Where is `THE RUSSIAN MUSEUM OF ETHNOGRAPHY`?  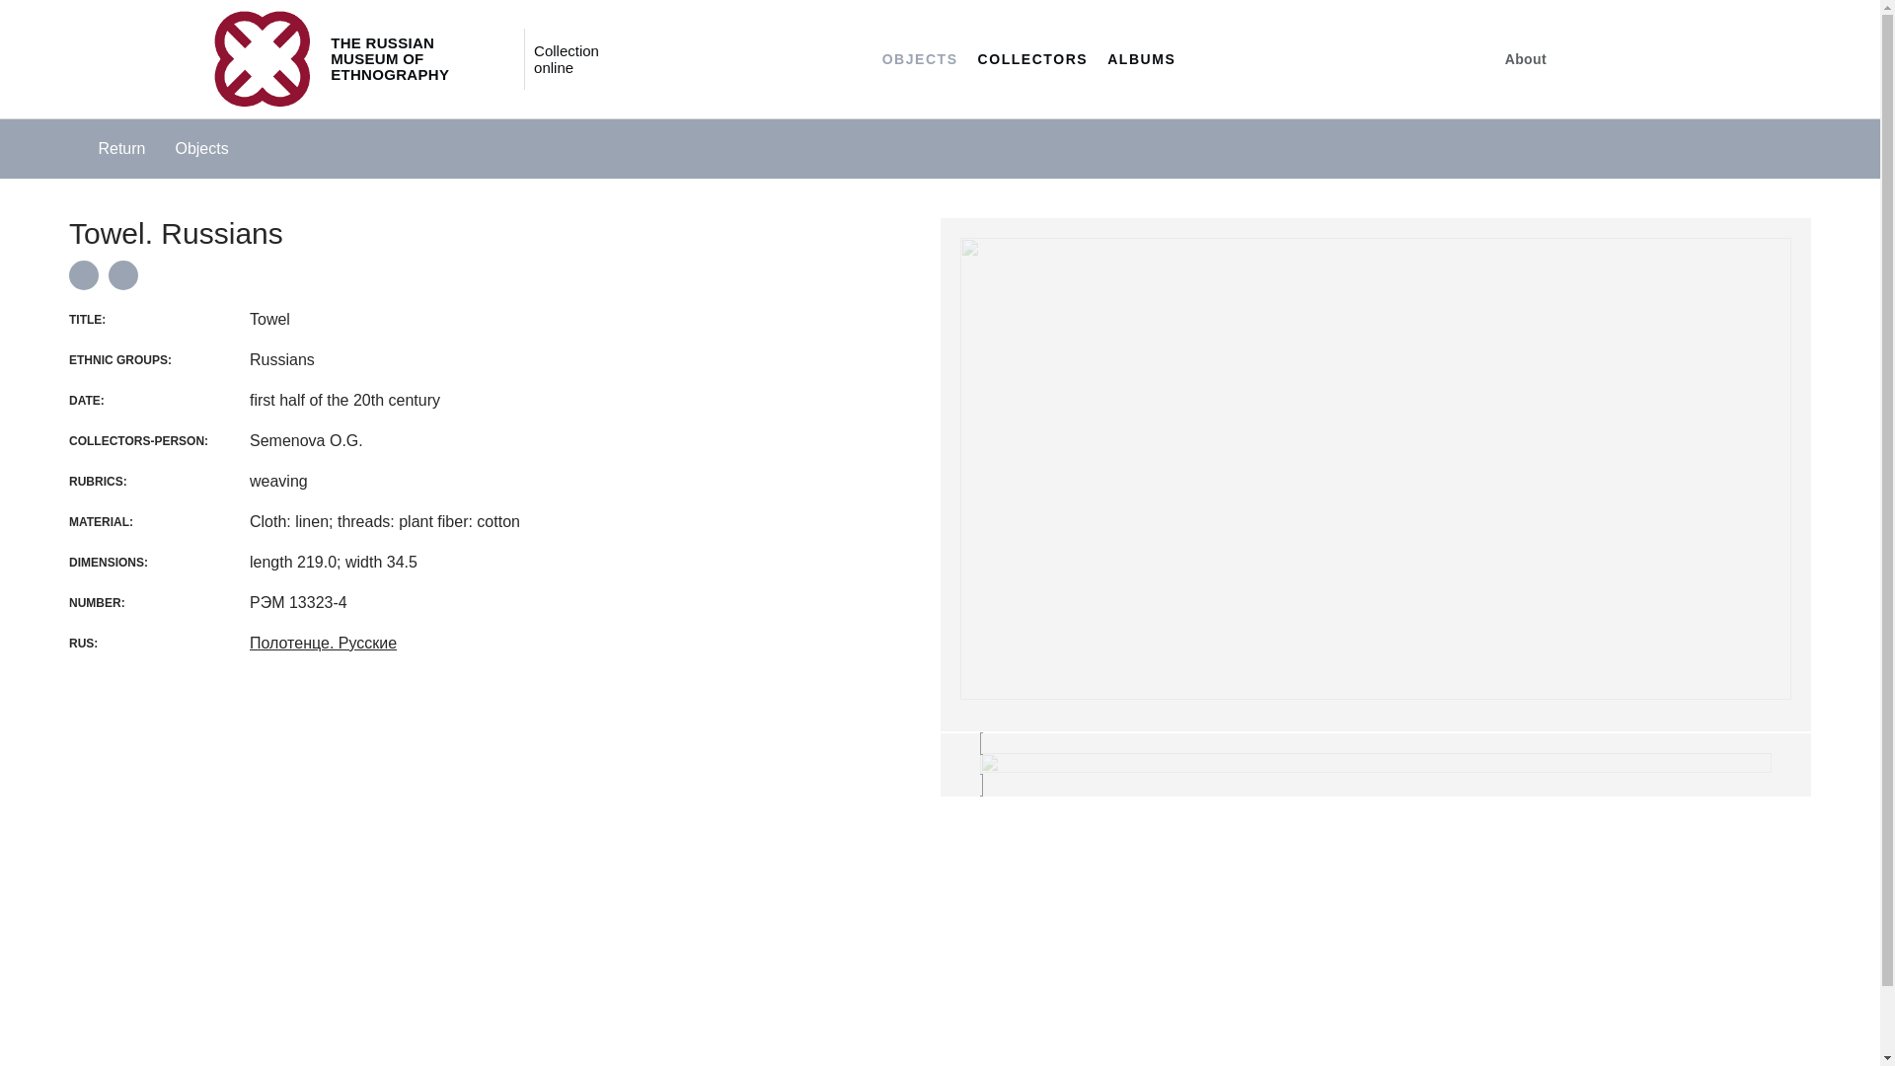
THE RUSSIAN MUSEUM OF ETHNOGRAPHY is located at coordinates (359, 59).